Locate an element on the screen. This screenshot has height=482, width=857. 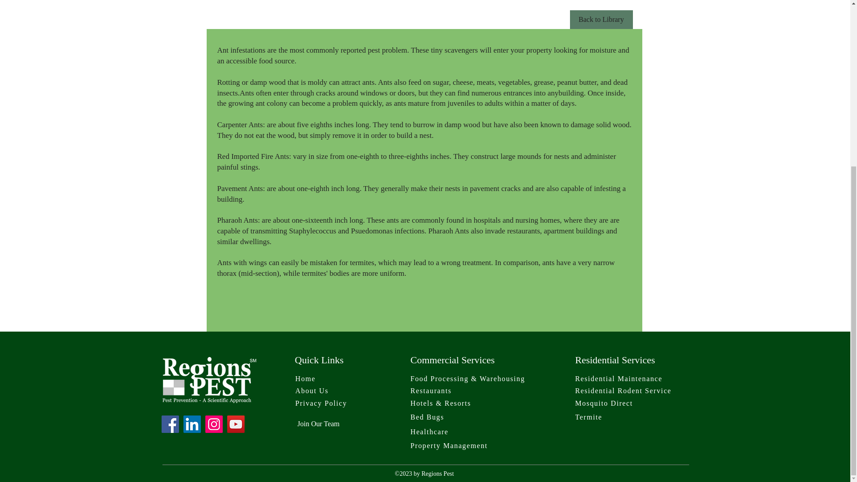
Termite is located at coordinates (597, 417).